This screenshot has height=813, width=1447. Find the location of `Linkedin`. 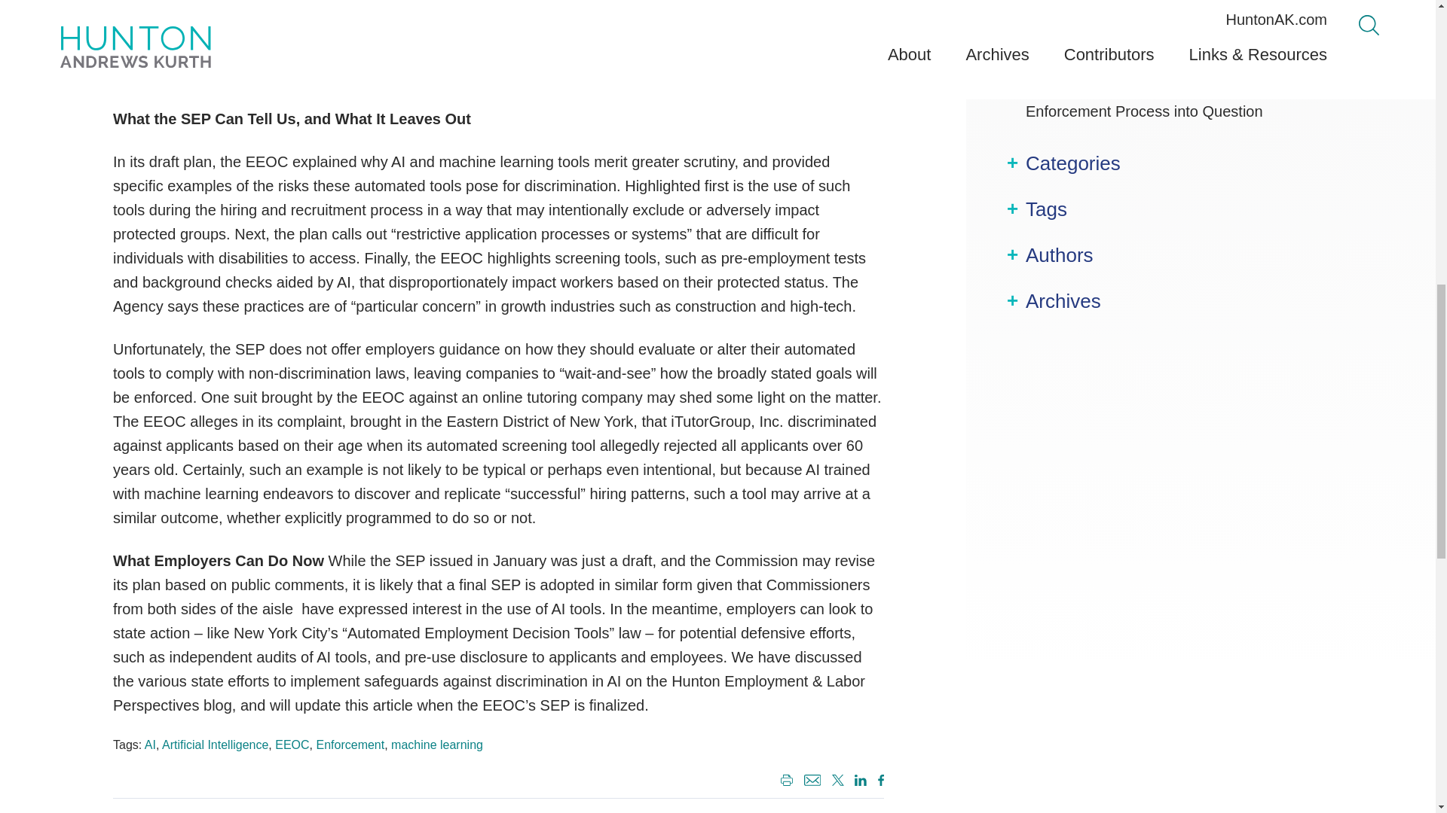

Linkedin is located at coordinates (861, 780).